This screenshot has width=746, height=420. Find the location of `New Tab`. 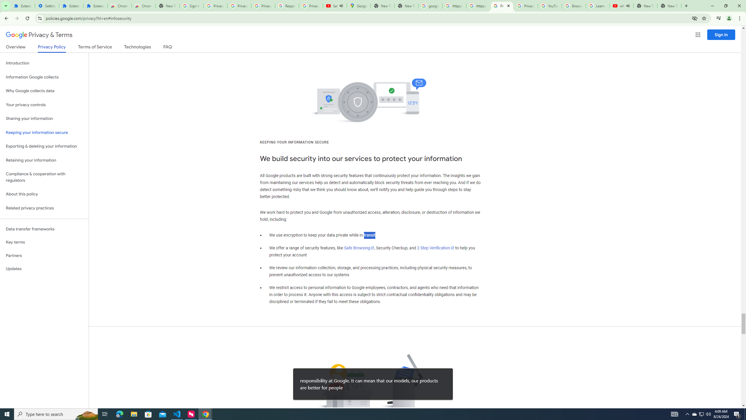

New Tab is located at coordinates (669, 6).